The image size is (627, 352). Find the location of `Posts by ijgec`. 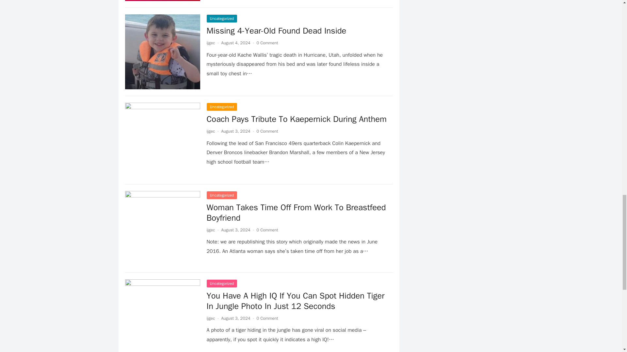

Posts by ijgec is located at coordinates (210, 131).